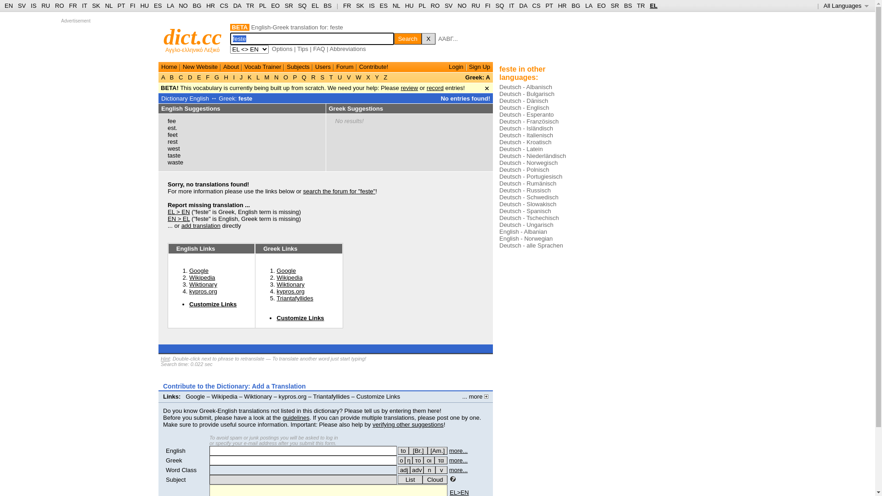 The height and width of the screenshot is (496, 882). Describe the element at coordinates (437, 451) in the screenshot. I see `[Am.]` at that location.